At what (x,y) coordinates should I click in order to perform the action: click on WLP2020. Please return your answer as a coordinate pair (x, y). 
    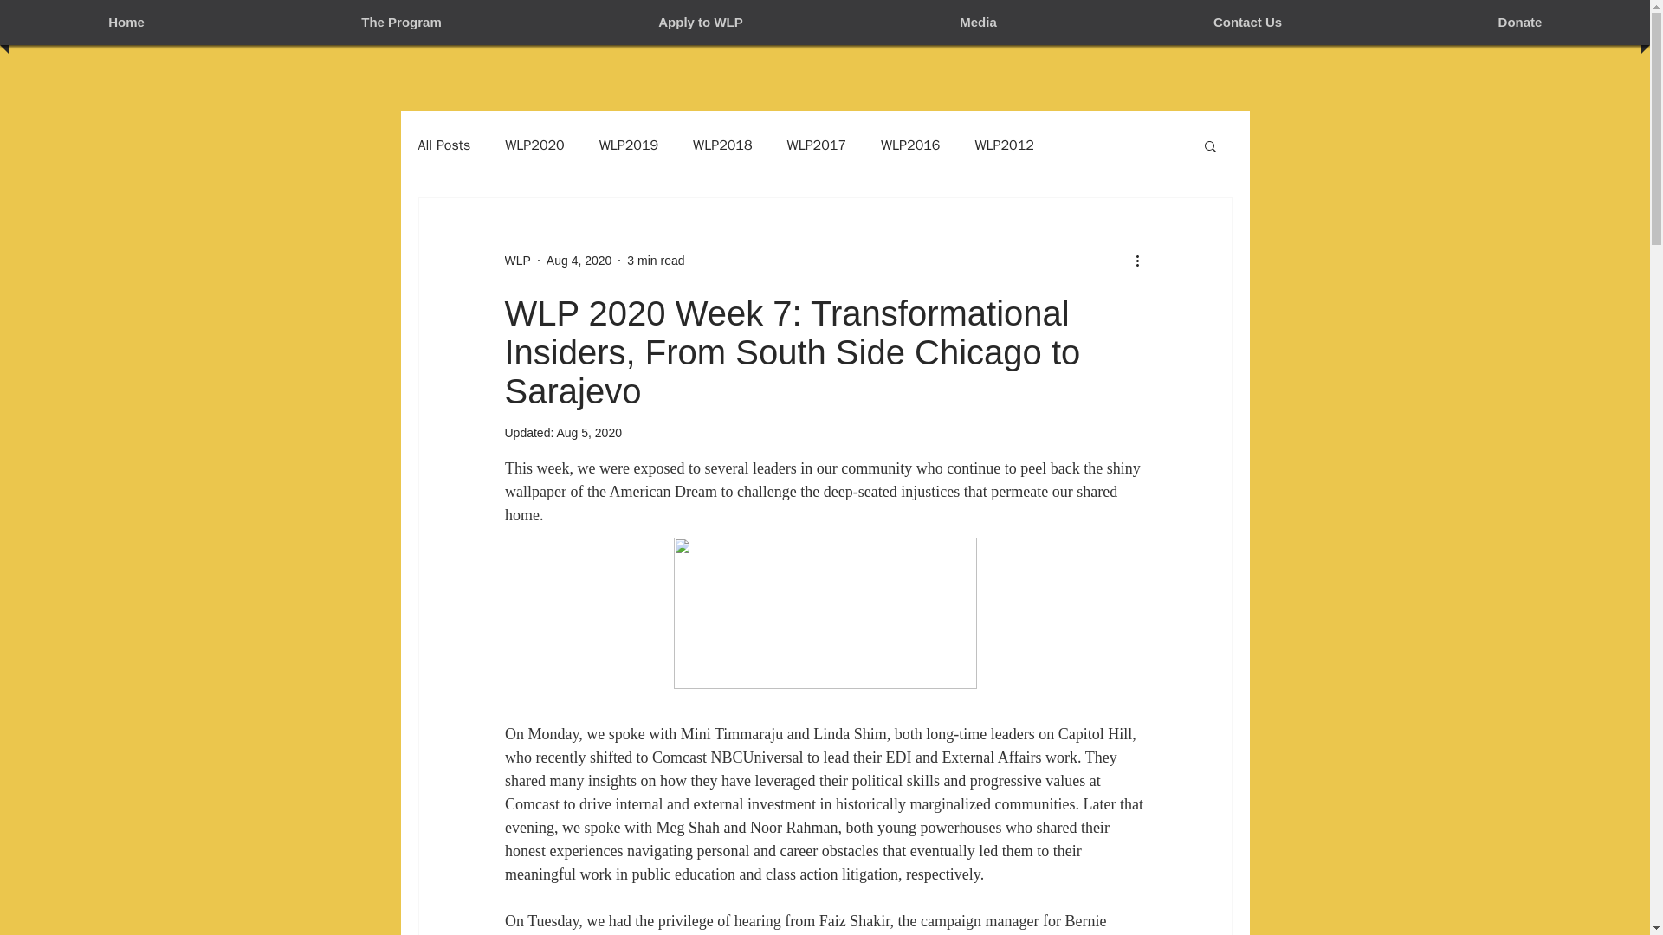
    Looking at the image, I should click on (534, 145).